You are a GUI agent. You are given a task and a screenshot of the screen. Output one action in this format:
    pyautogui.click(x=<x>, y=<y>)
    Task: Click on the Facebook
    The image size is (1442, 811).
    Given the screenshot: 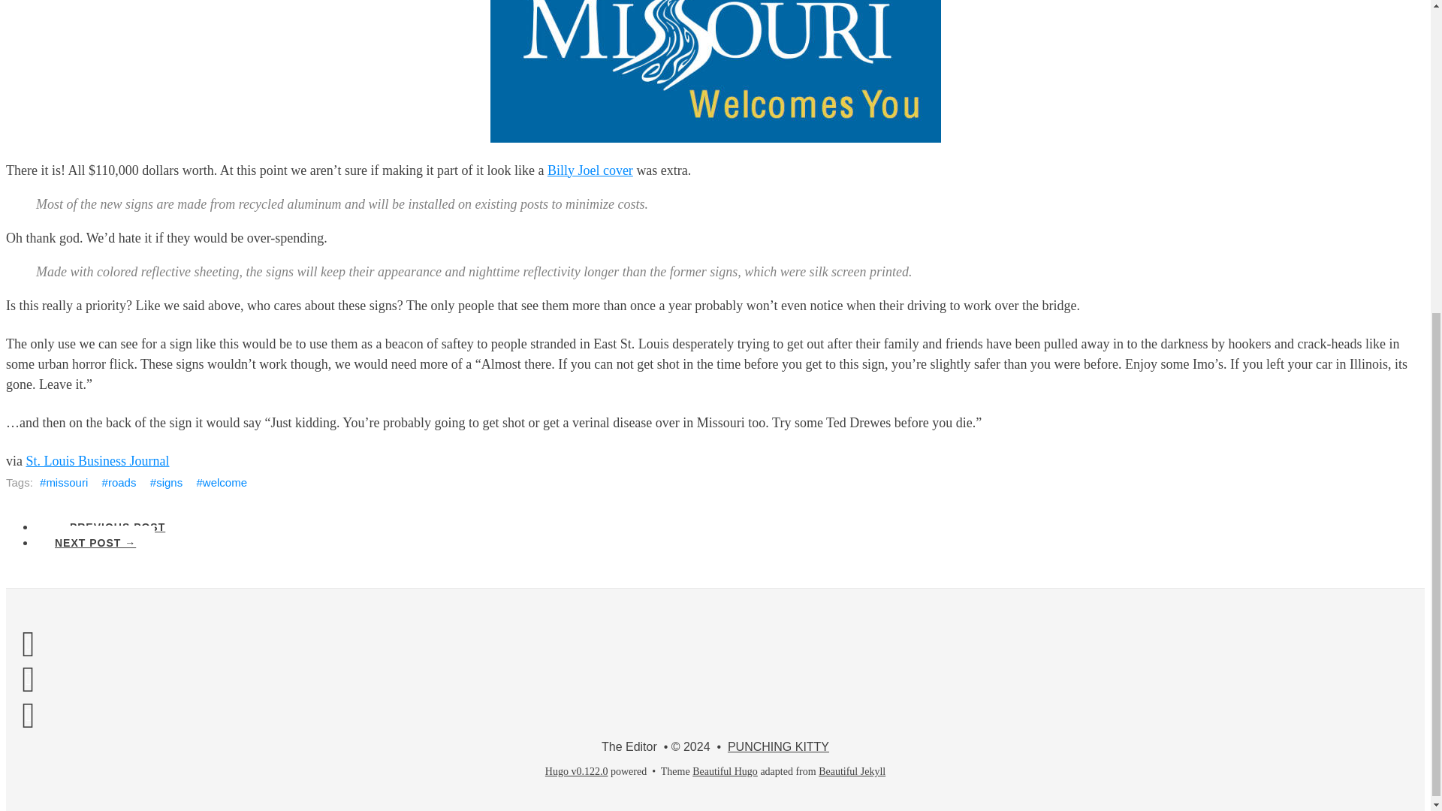 What is the action you would take?
    pyautogui.click(x=28, y=643)
    